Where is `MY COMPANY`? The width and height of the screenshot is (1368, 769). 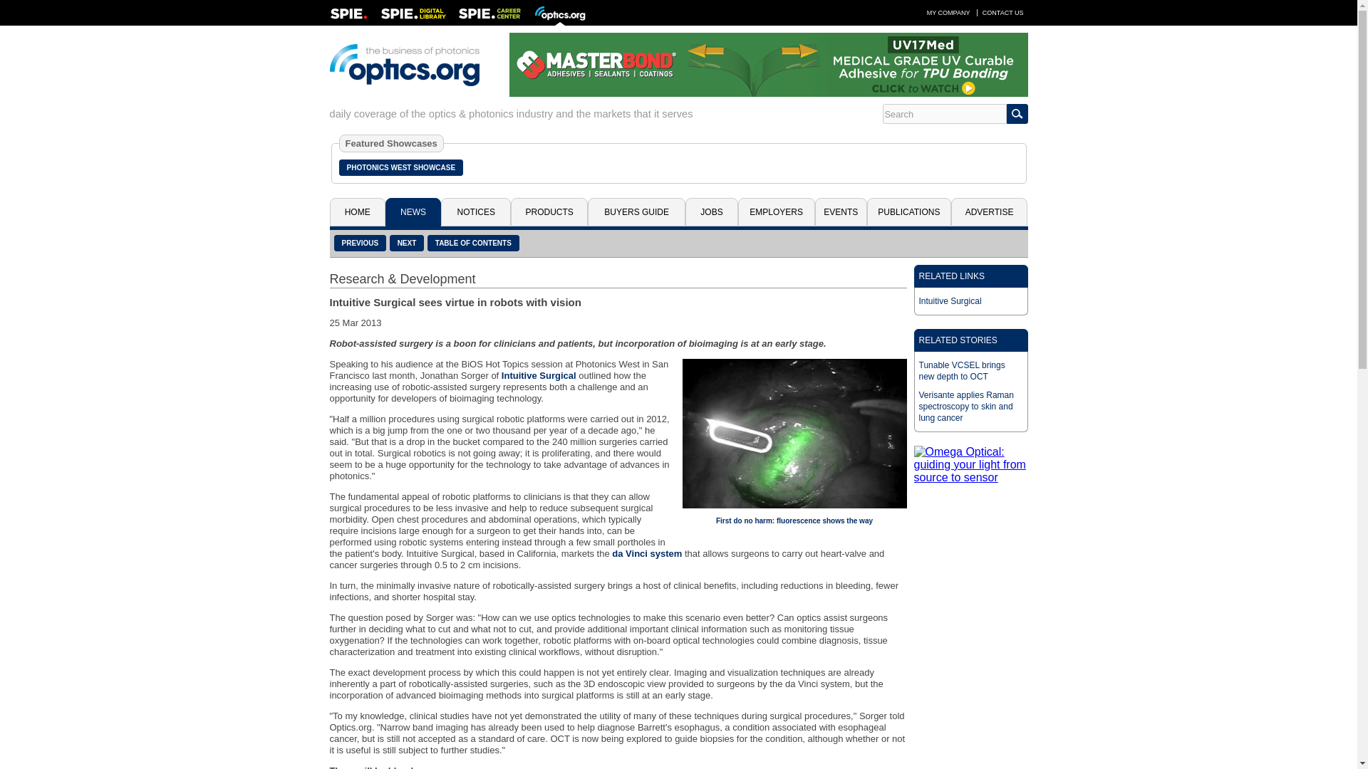 MY COMPANY is located at coordinates (948, 12).